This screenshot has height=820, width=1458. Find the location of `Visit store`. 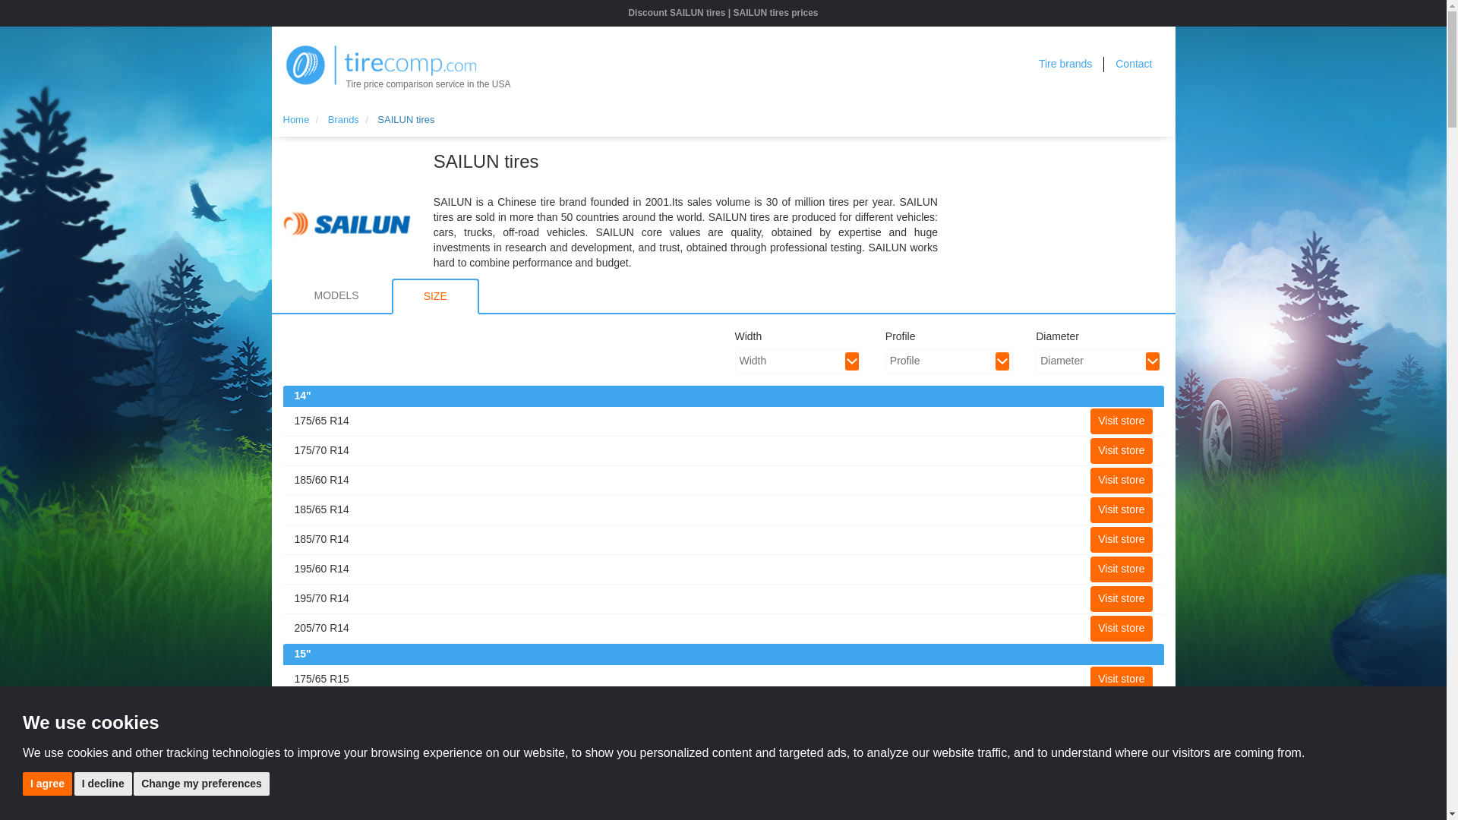

Visit store is located at coordinates (1121, 510).